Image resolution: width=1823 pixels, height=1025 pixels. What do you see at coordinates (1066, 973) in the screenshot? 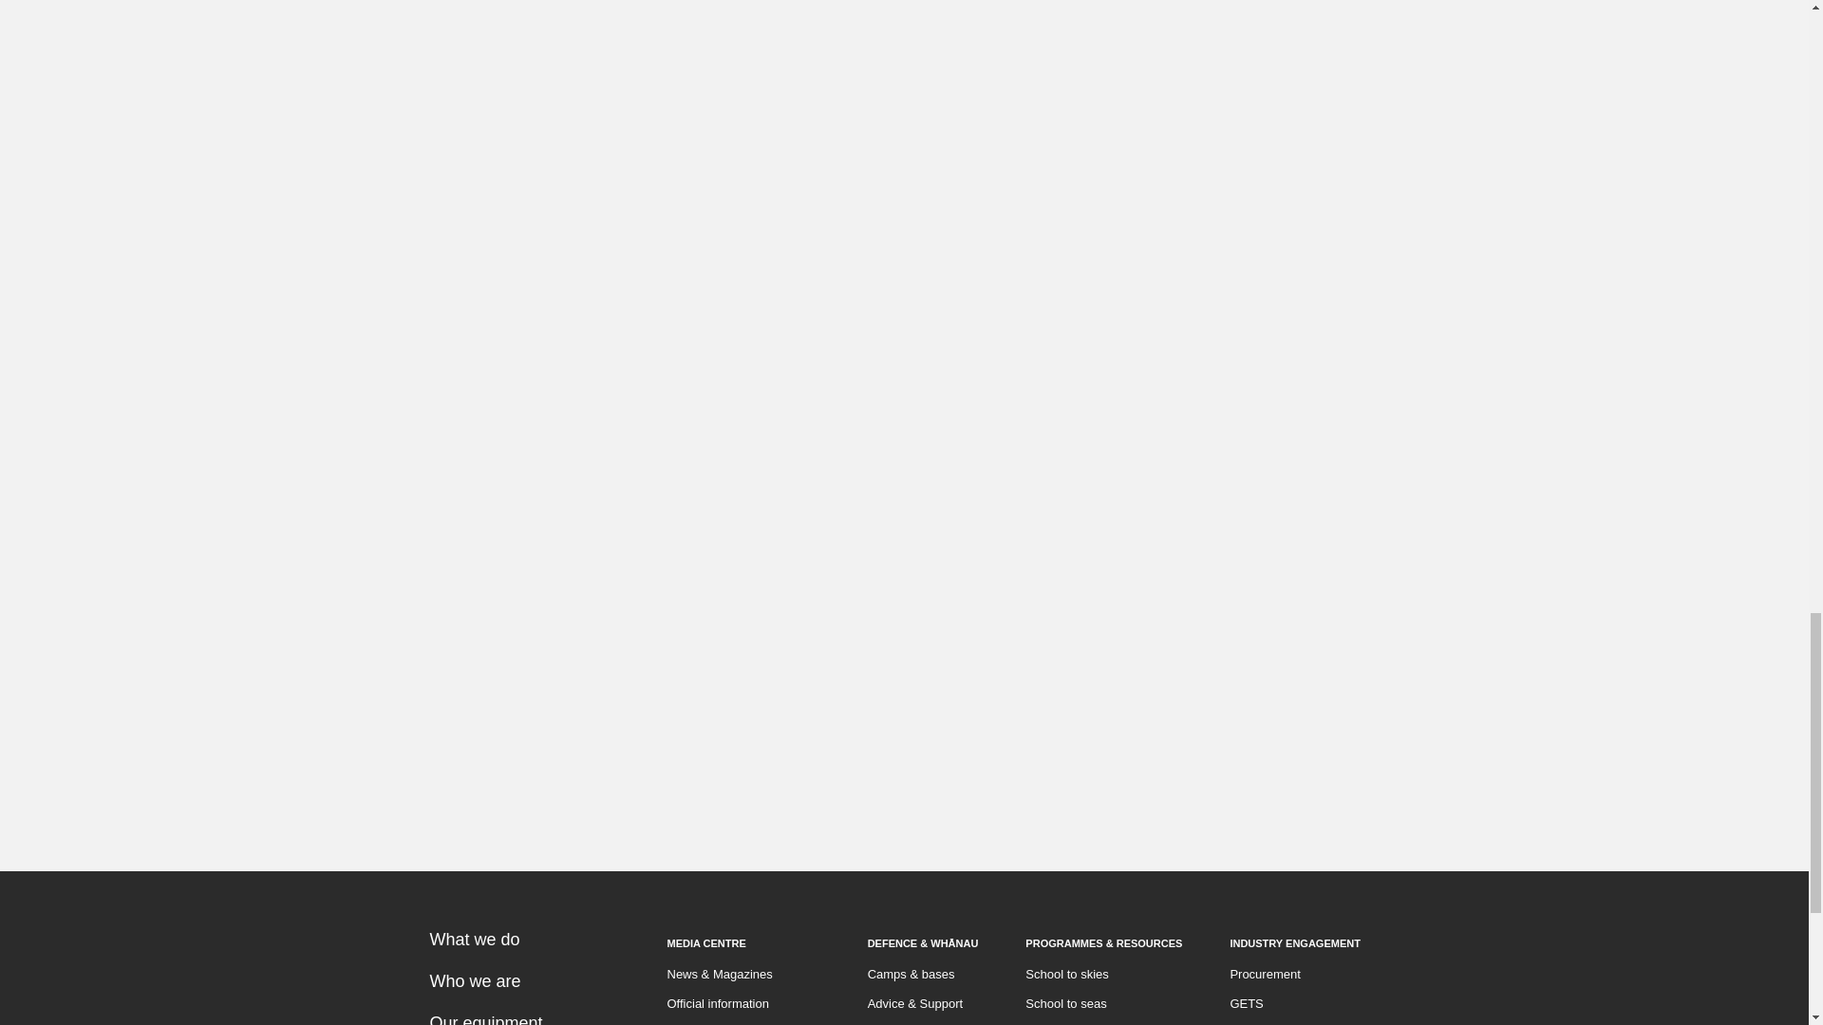
I see `School to skies` at bounding box center [1066, 973].